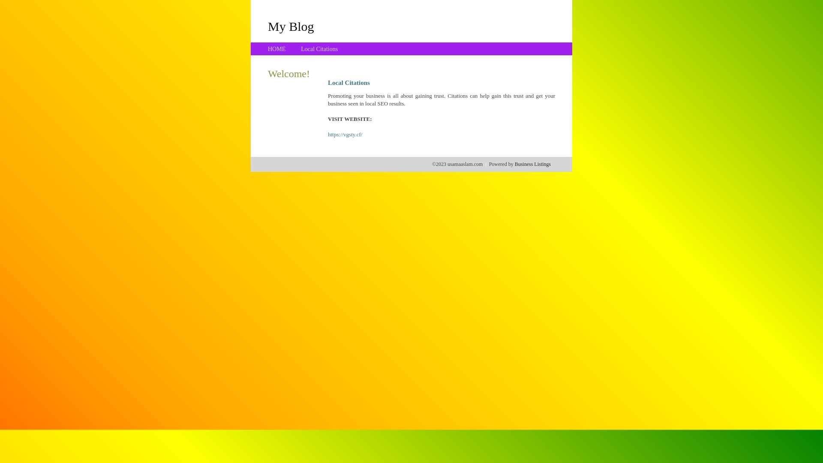 The height and width of the screenshot is (463, 823). I want to click on Local Citations, so click(319, 49).